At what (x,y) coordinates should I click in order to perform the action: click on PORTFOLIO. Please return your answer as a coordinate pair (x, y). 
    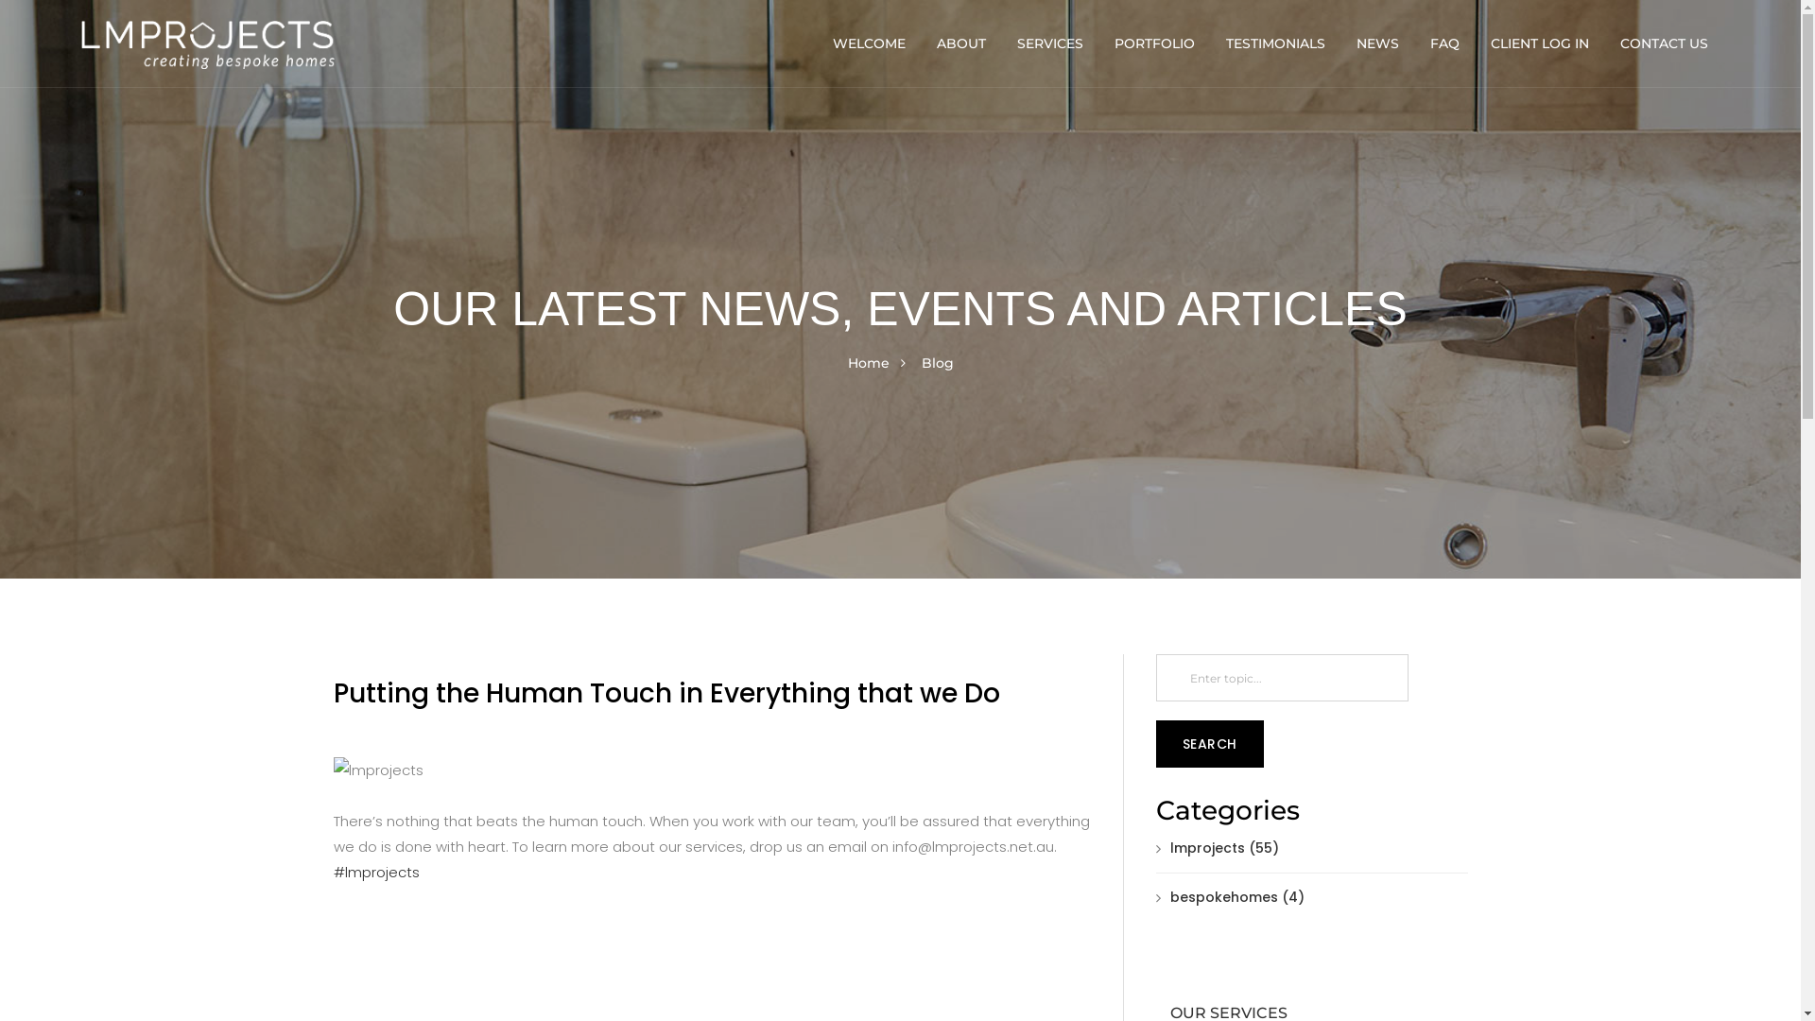
    Looking at the image, I should click on (1153, 43).